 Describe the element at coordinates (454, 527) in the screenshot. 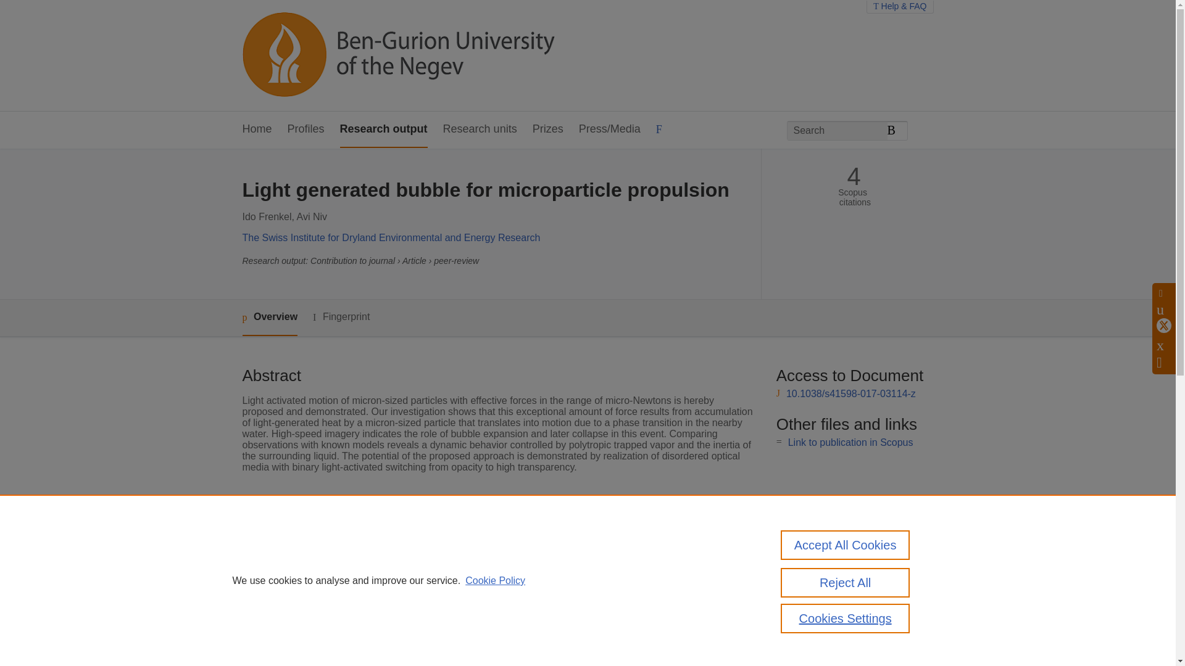

I see `Scientific Reports` at that location.